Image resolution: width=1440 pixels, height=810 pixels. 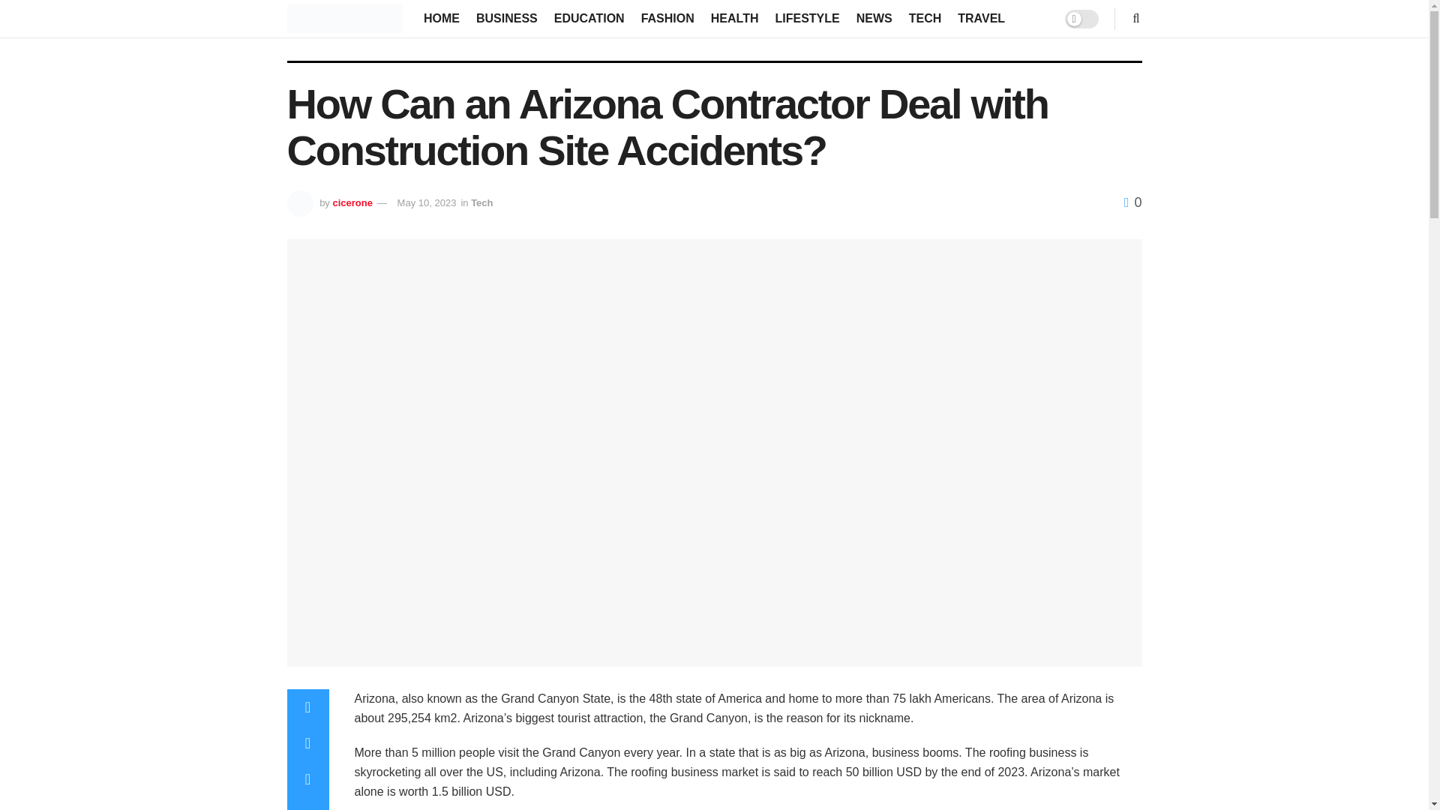 What do you see at coordinates (352, 202) in the screenshot?
I see `cicerone` at bounding box center [352, 202].